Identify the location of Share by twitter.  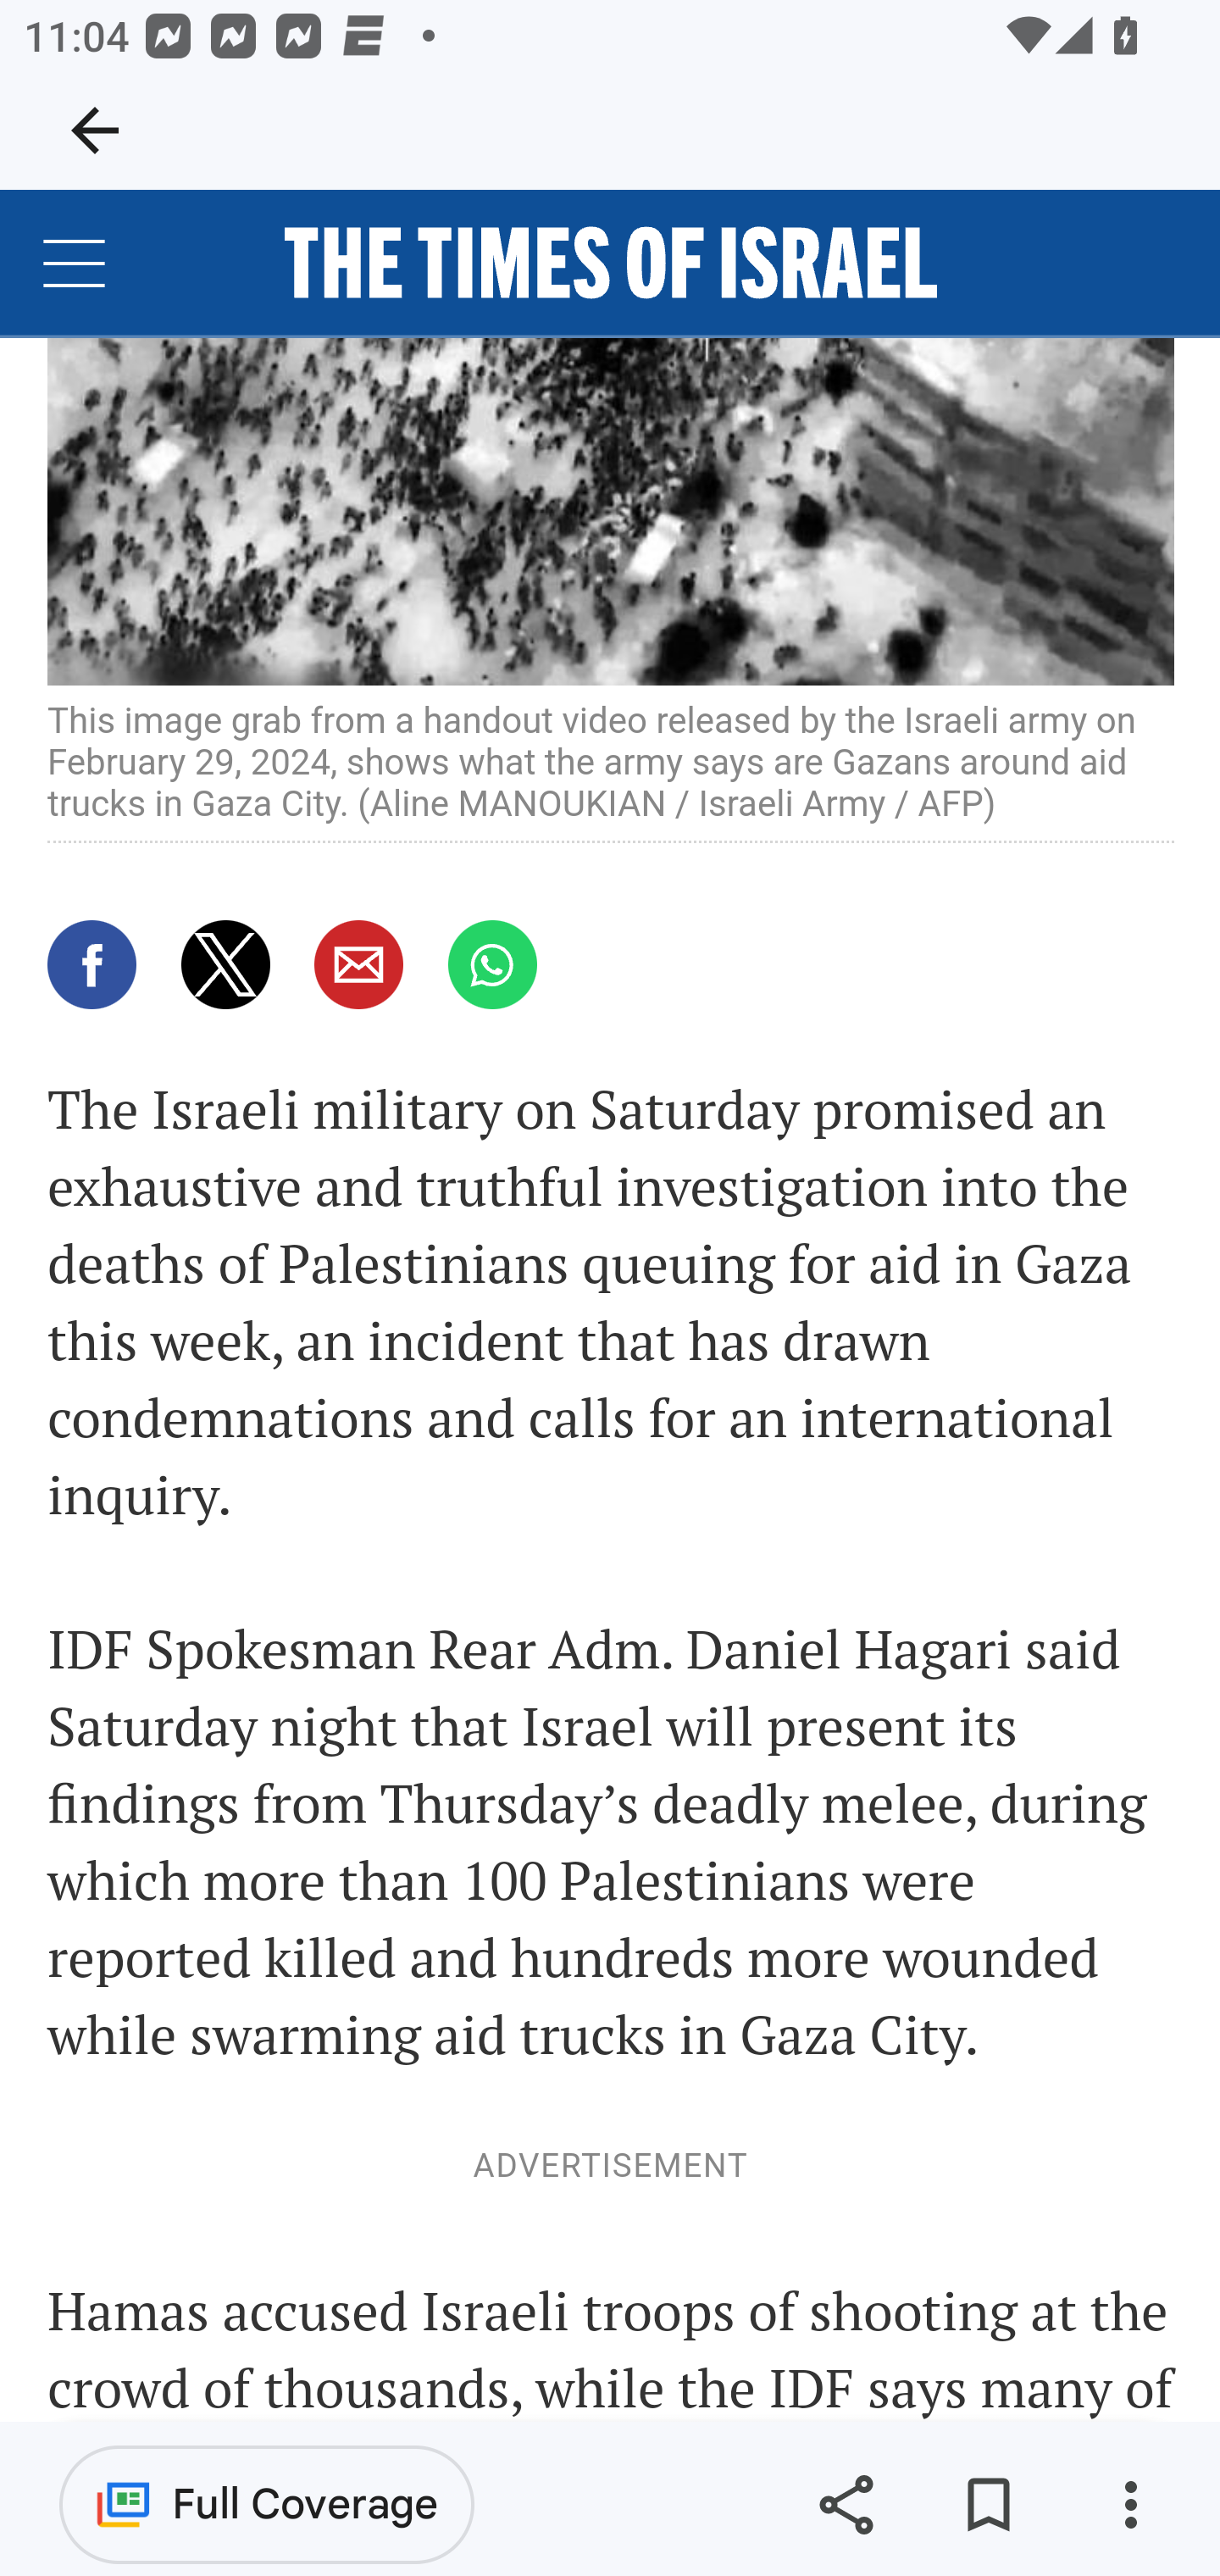
(225, 964).